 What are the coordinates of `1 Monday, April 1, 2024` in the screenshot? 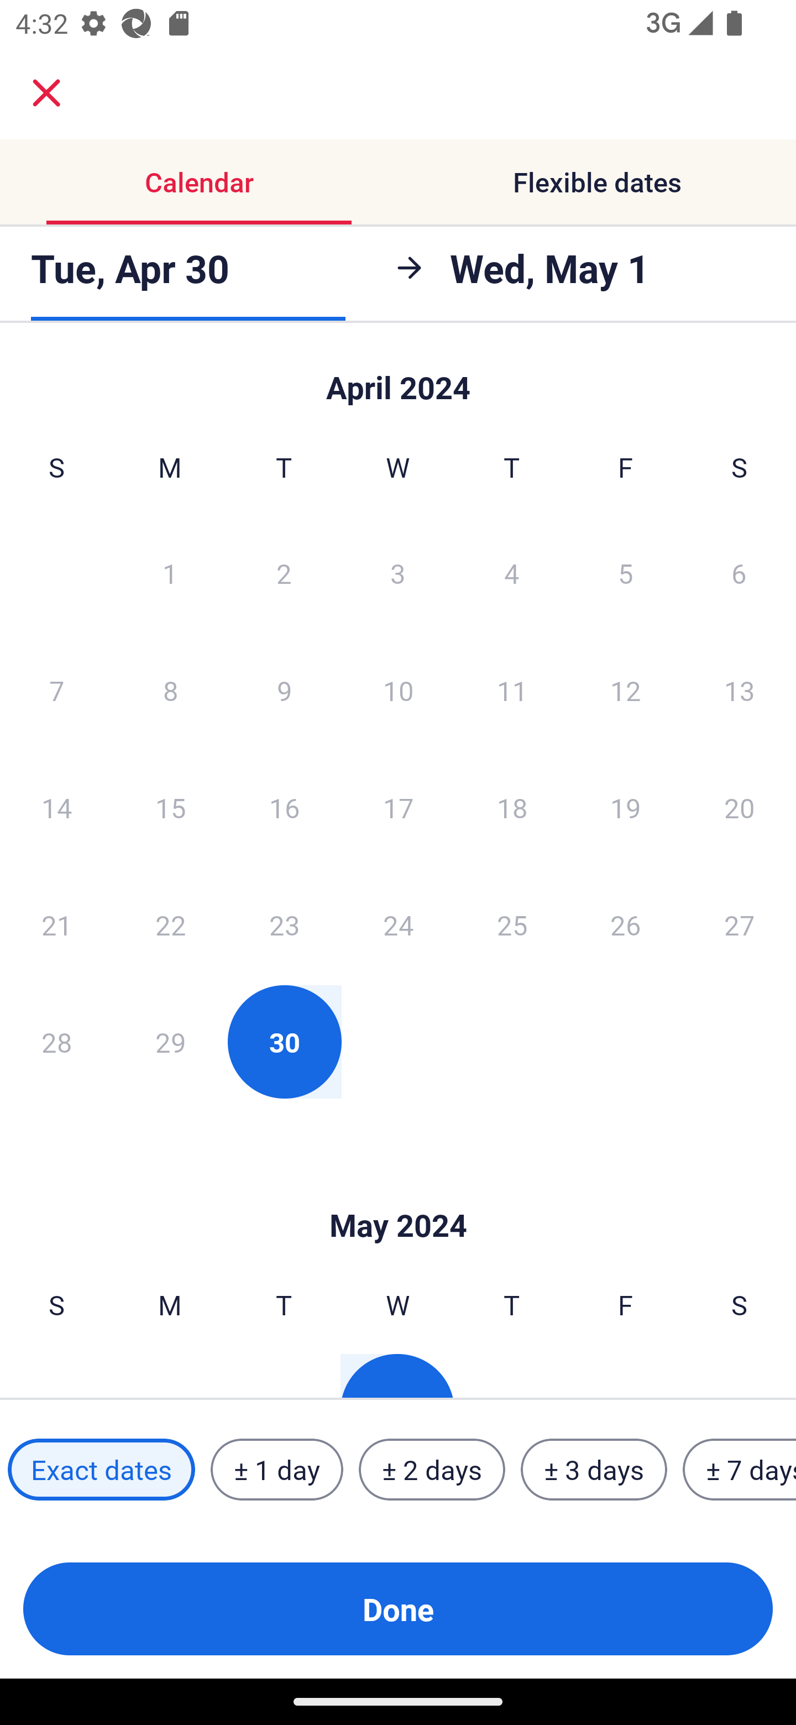 It's located at (170, 572).